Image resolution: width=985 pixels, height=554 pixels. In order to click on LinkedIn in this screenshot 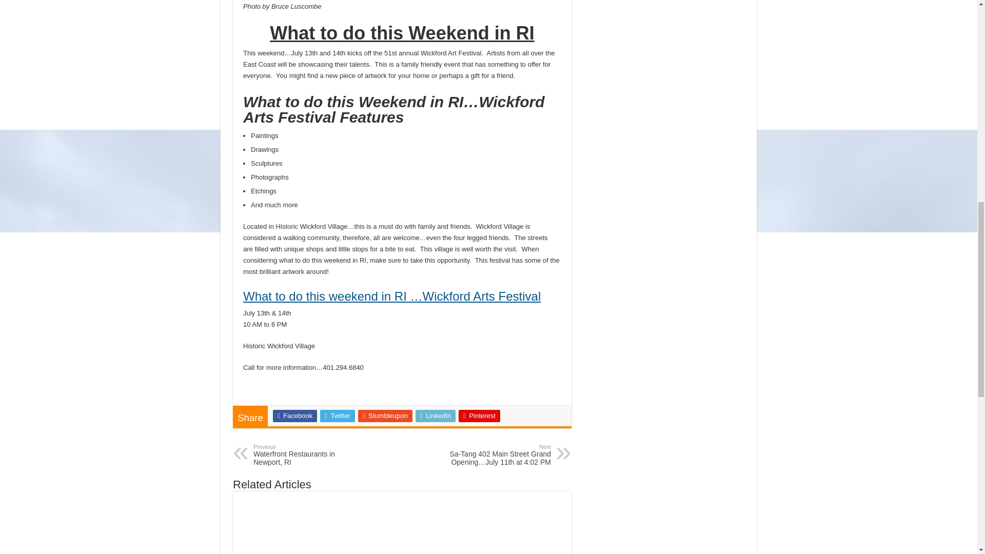, I will do `click(436, 415)`.